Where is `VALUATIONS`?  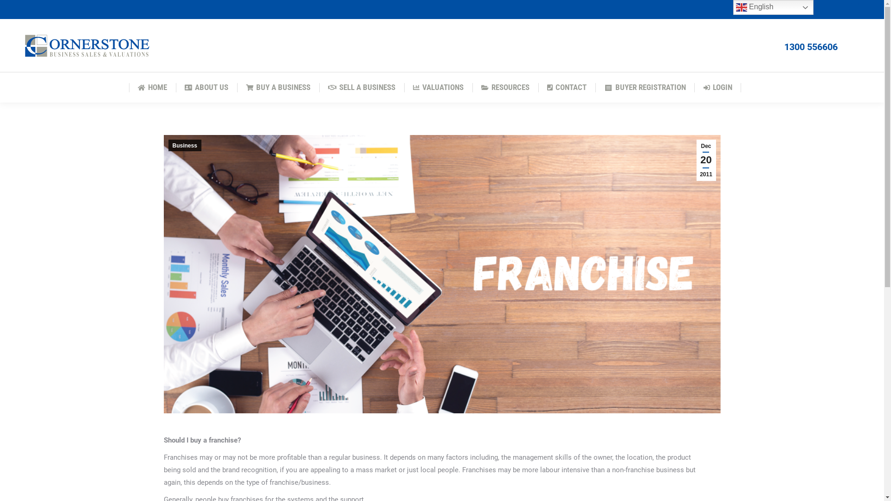
VALUATIONS is located at coordinates (438, 87).